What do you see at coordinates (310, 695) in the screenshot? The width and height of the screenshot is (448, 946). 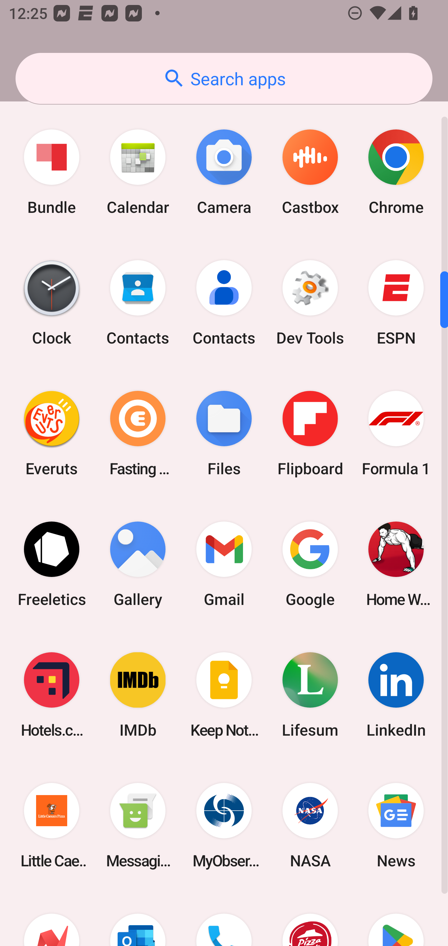 I see `Lifesum` at bounding box center [310, 695].